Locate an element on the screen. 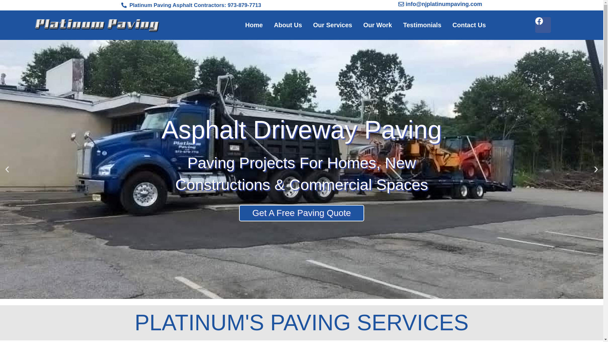  Our Services is located at coordinates (332, 25).